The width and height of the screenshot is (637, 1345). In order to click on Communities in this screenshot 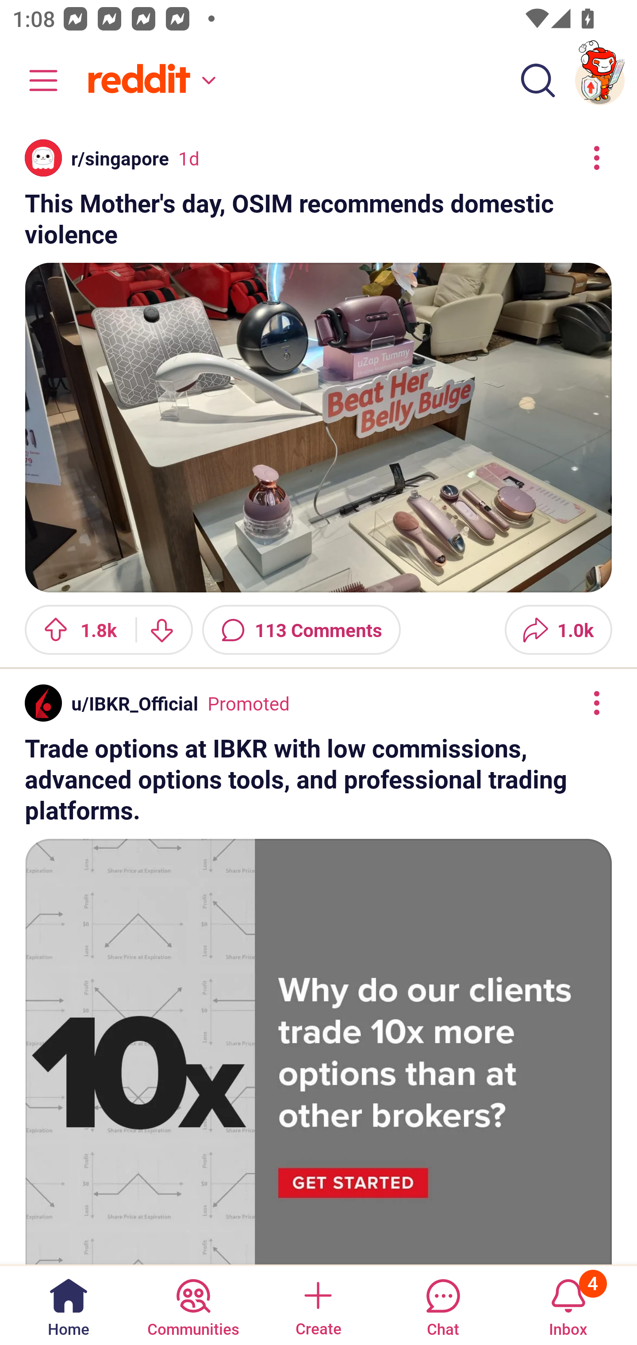, I will do `click(193, 1304)`.